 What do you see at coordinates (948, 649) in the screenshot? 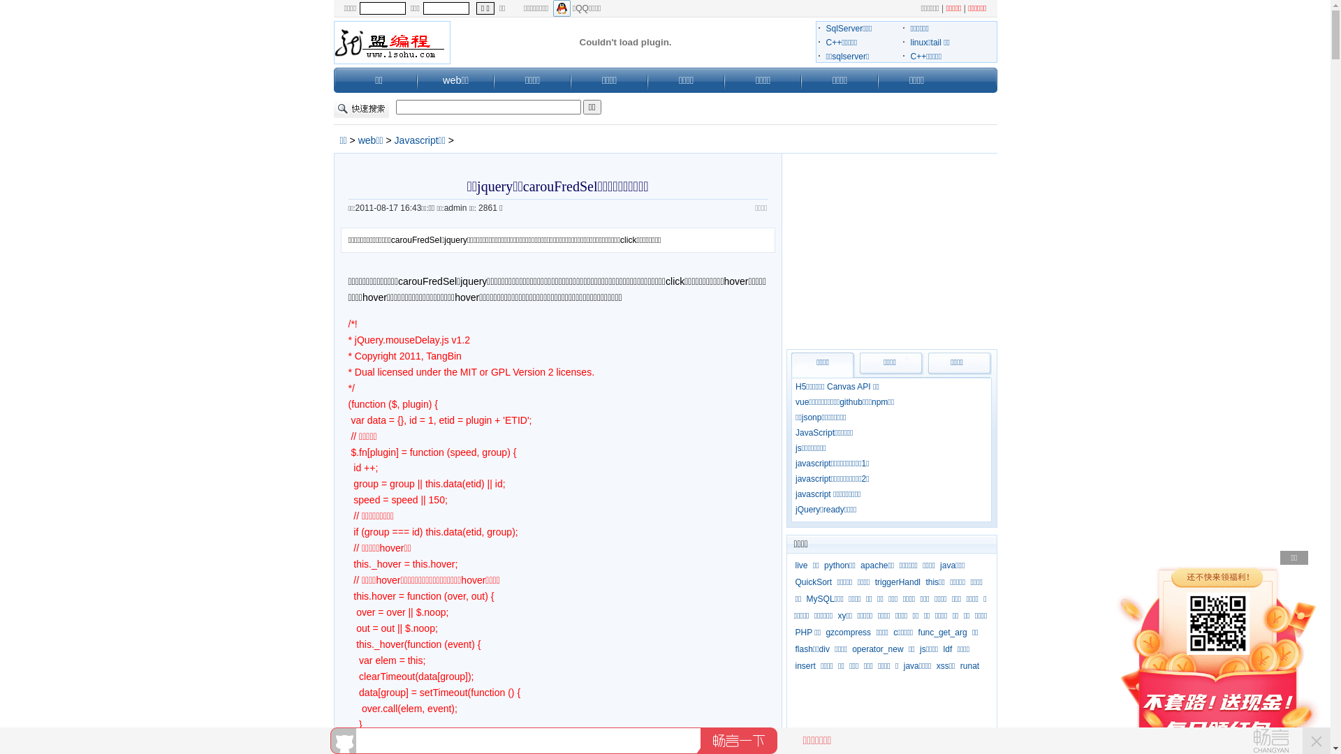
I see `ldf` at bounding box center [948, 649].